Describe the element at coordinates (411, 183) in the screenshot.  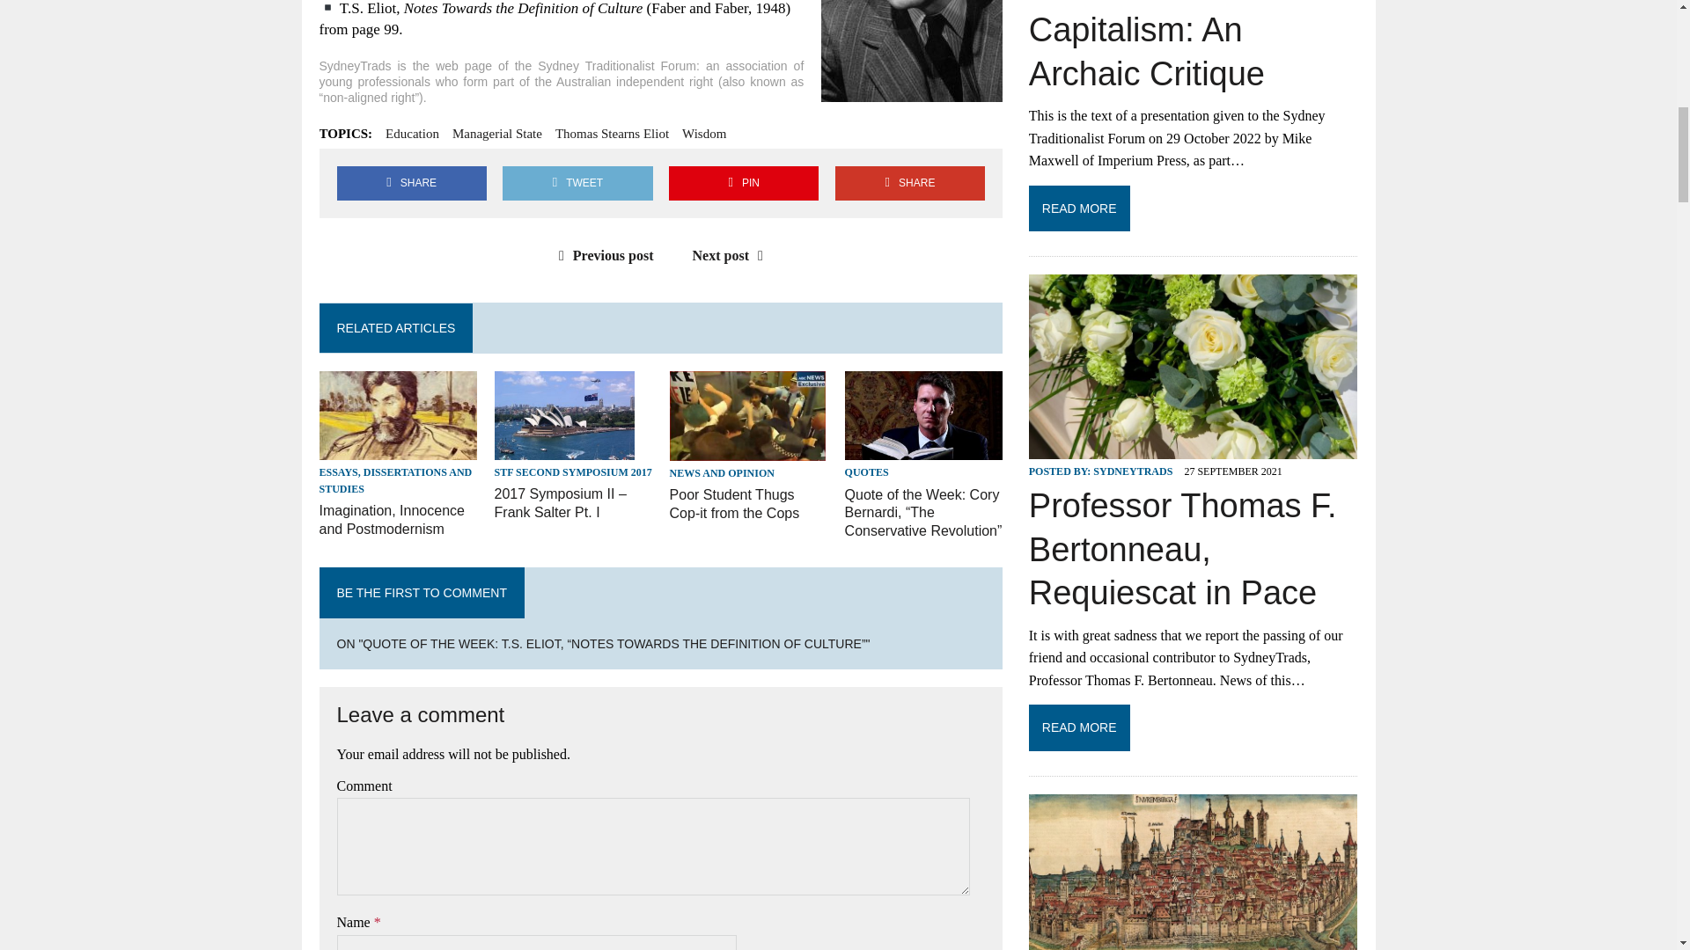
I see `SHARE` at that location.